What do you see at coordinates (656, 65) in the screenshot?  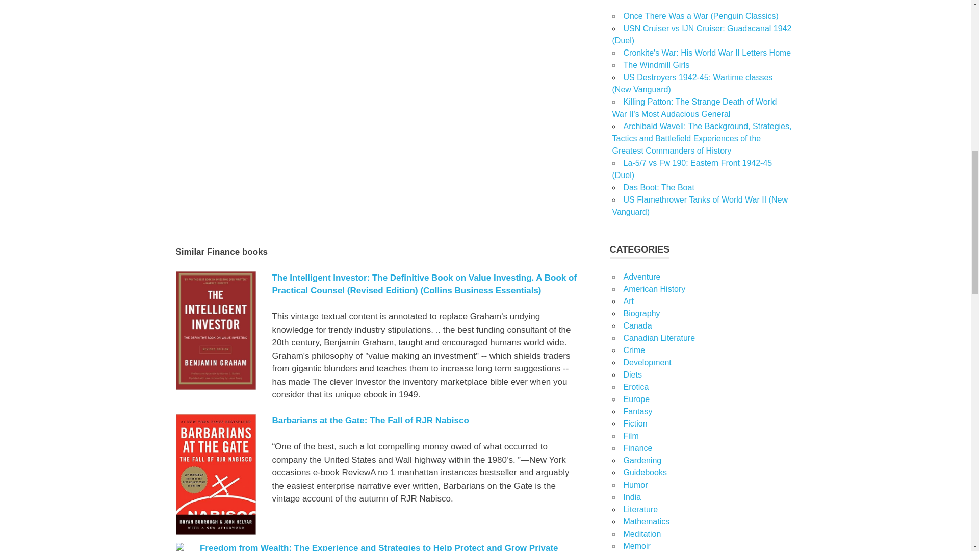 I see `The Windmill Girls` at bounding box center [656, 65].